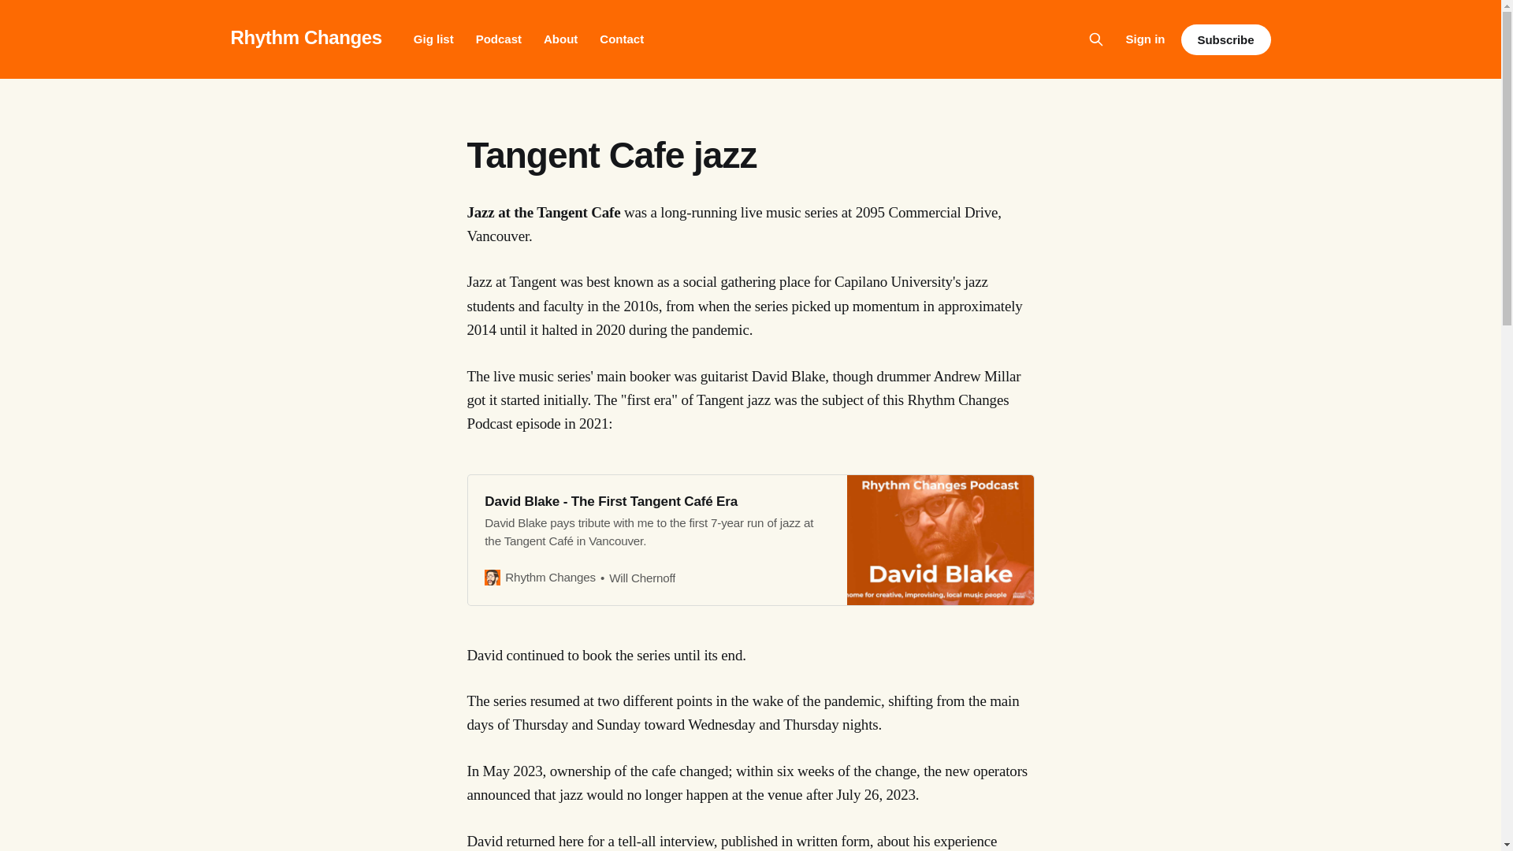 The width and height of the screenshot is (1513, 851). What do you see at coordinates (1145, 39) in the screenshot?
I see `Sign in` at bounding box center [1145, 39].